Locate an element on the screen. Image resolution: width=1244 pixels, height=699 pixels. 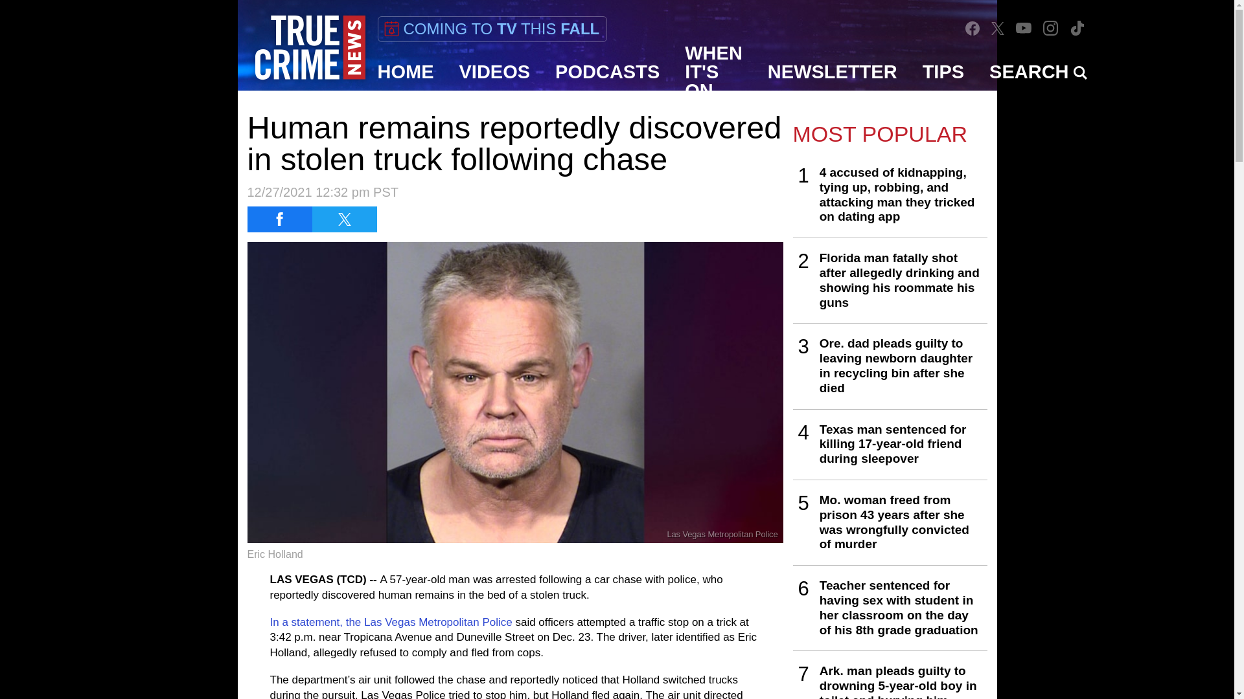
PODCASTS is located at coordinates (608, 72).